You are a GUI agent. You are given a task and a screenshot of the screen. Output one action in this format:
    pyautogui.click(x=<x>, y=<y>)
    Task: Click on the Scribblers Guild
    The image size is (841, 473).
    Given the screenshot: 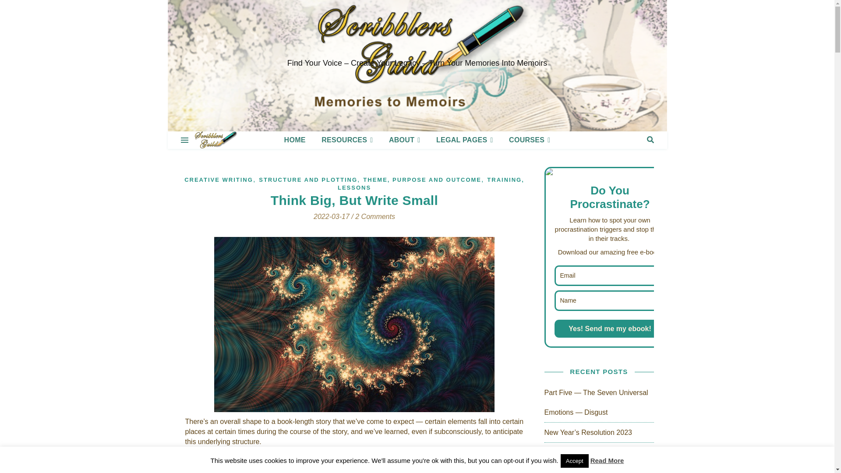 What is the action you would take?
    pyautogui.click(x=215, y=140)
    